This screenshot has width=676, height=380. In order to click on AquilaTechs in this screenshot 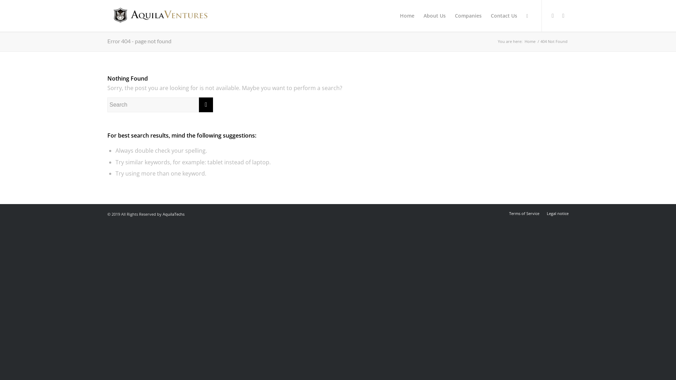, I will do `click(174, 214)`.